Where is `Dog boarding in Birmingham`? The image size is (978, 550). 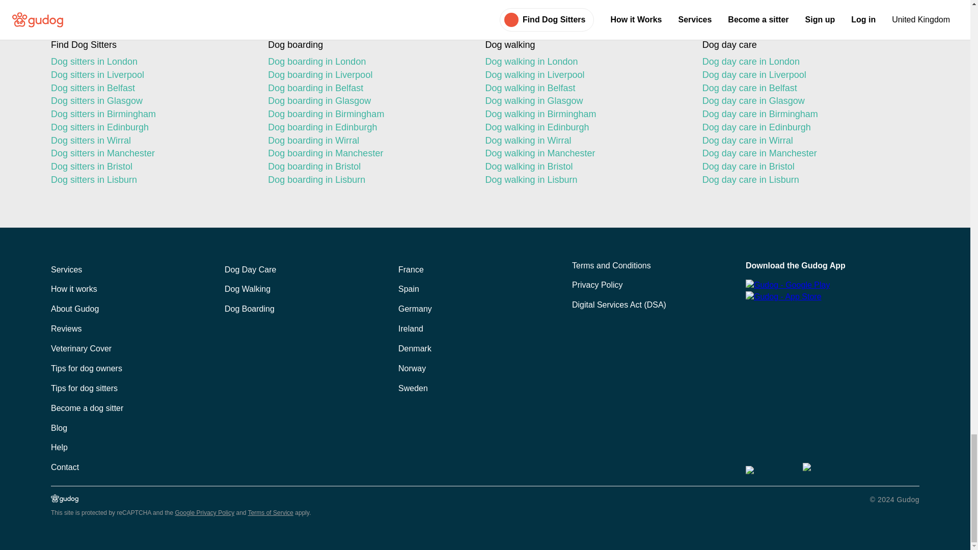
Dog boarding in Birmingham is located at coordinates (368, 114).